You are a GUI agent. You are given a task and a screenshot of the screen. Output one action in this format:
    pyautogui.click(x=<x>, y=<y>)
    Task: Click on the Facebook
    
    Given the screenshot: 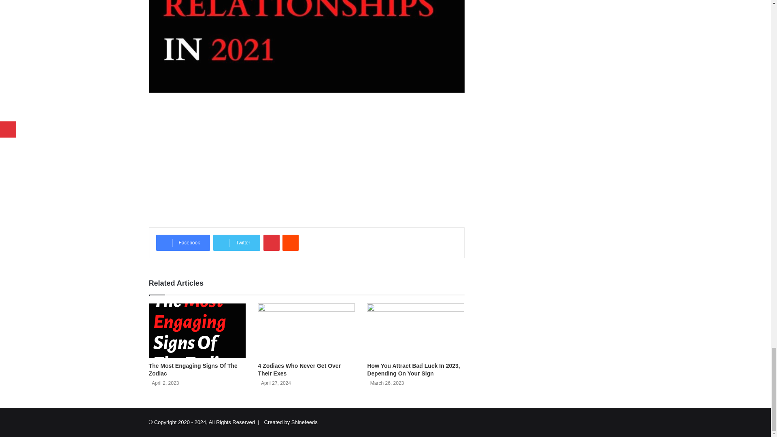 What is the action you would take?
    pyautogui.click(x=183, y=242)
    